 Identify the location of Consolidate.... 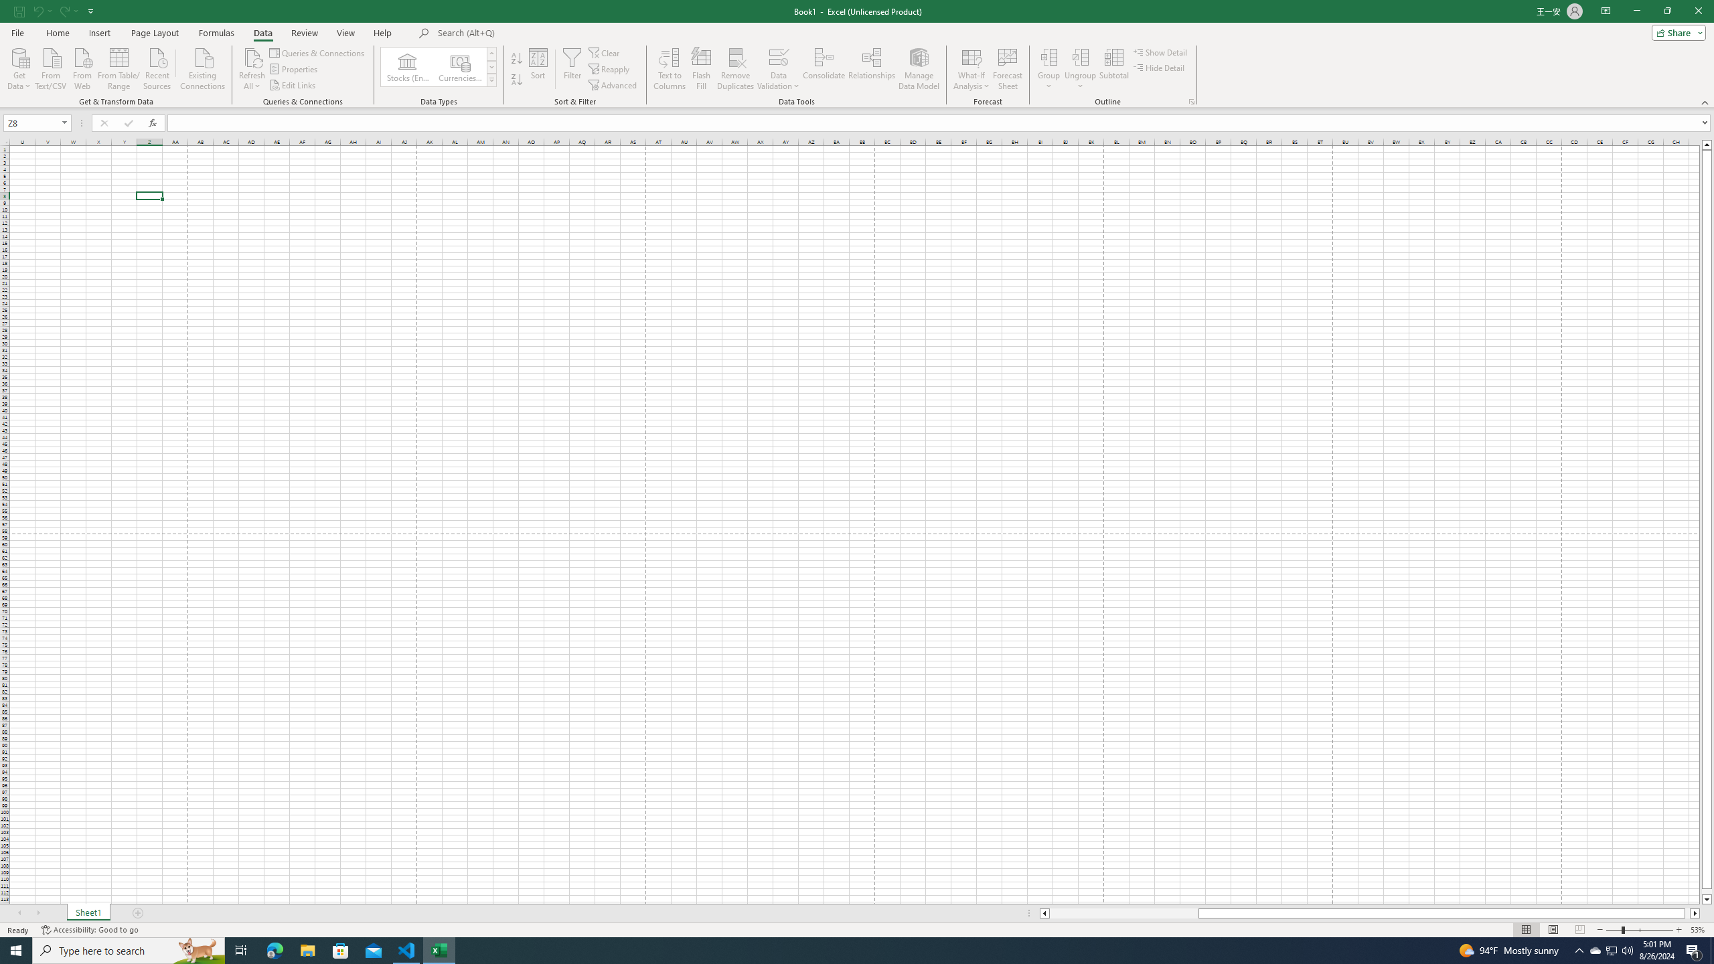
(824, 69).